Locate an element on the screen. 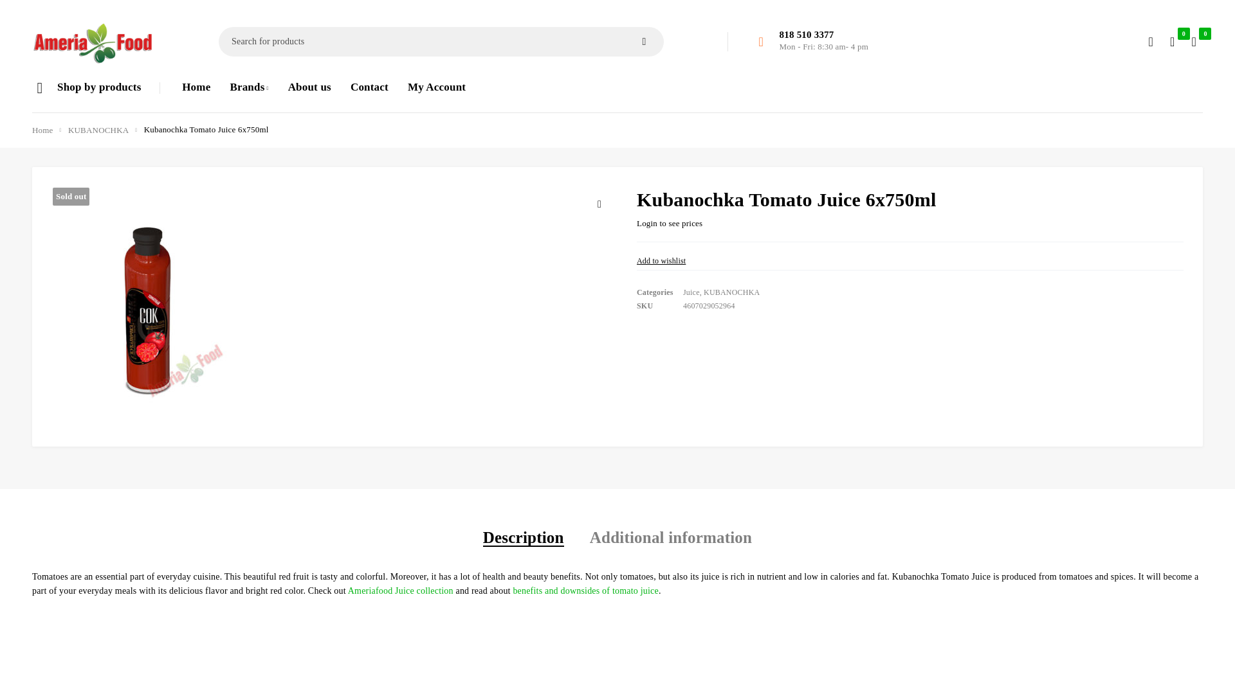  Search is located at coordinates (645, 41).